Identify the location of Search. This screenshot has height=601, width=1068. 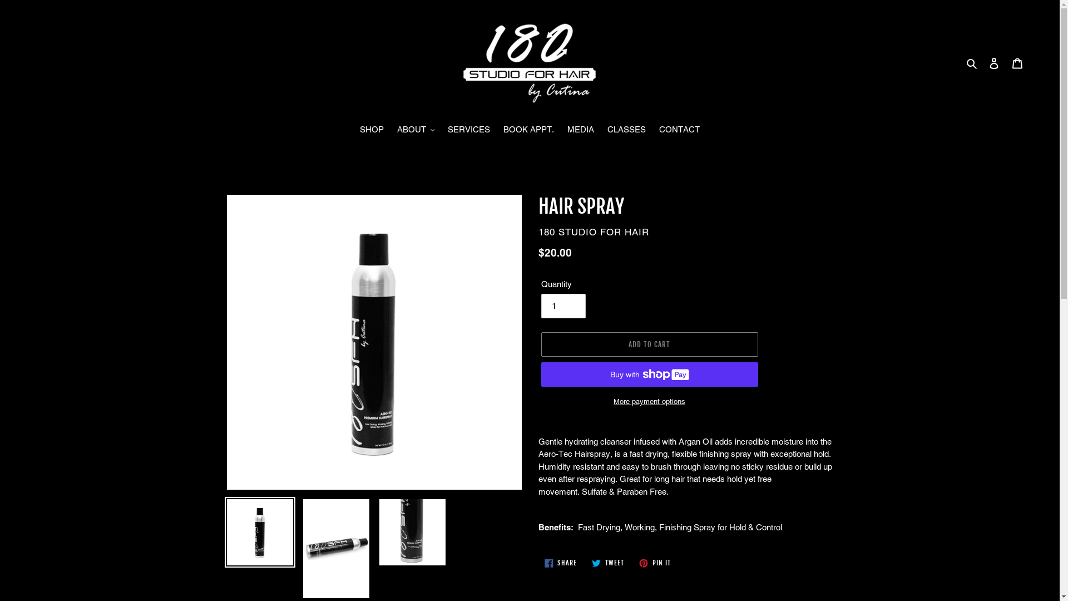
(972, 63).